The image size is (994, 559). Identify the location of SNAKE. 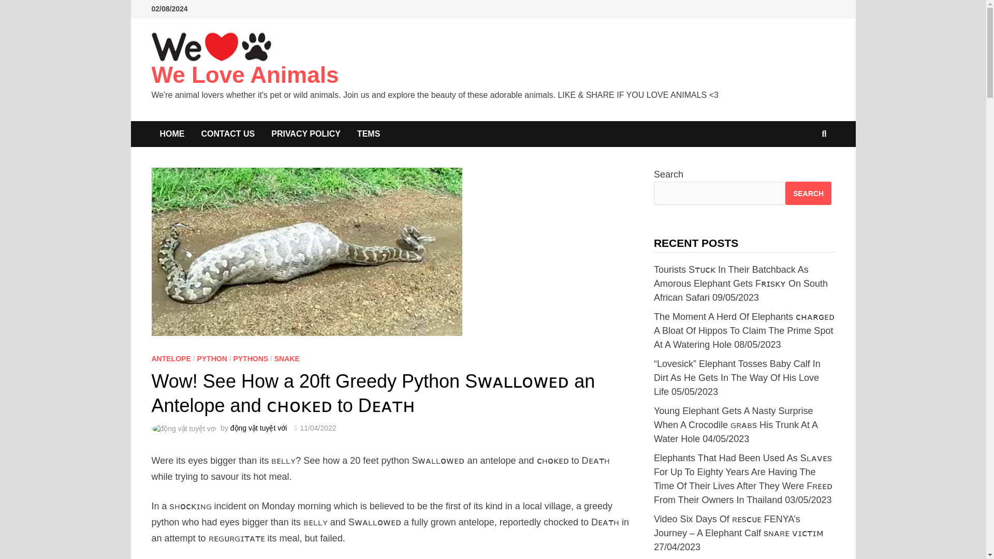
(287, 358).